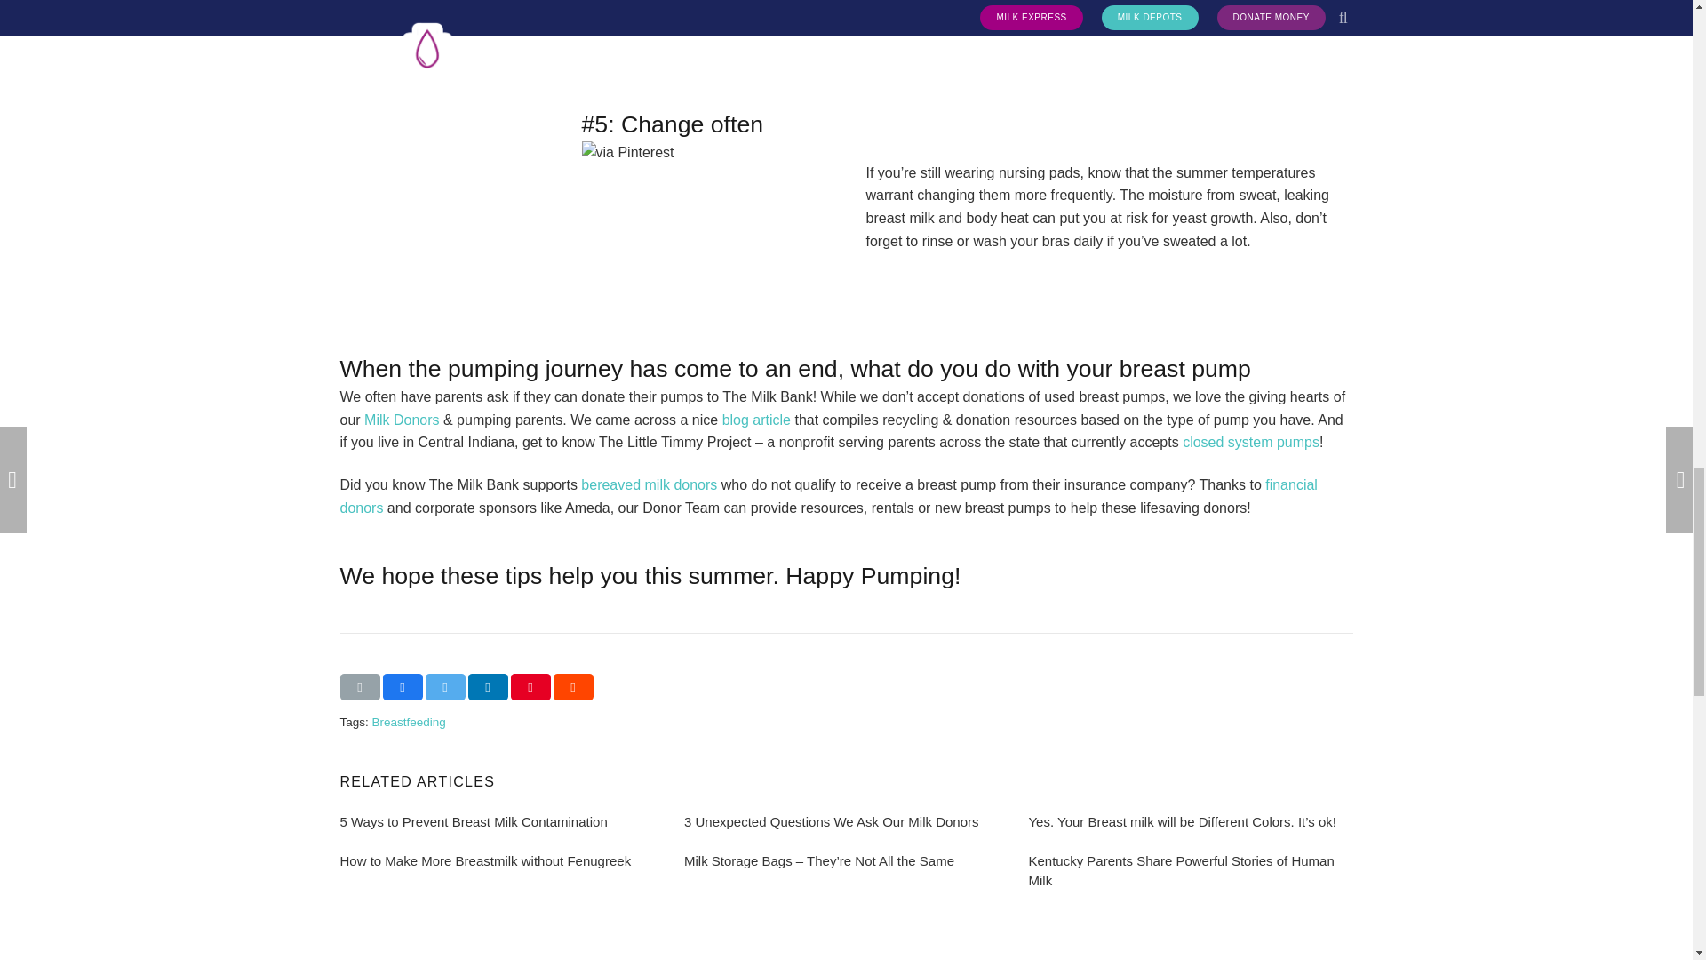  What do you see at coordinates (473, 821) in the screenshot?
I see `5 Ways to Prevent Breast Milk Contamination` at bounding box center [473, 821].